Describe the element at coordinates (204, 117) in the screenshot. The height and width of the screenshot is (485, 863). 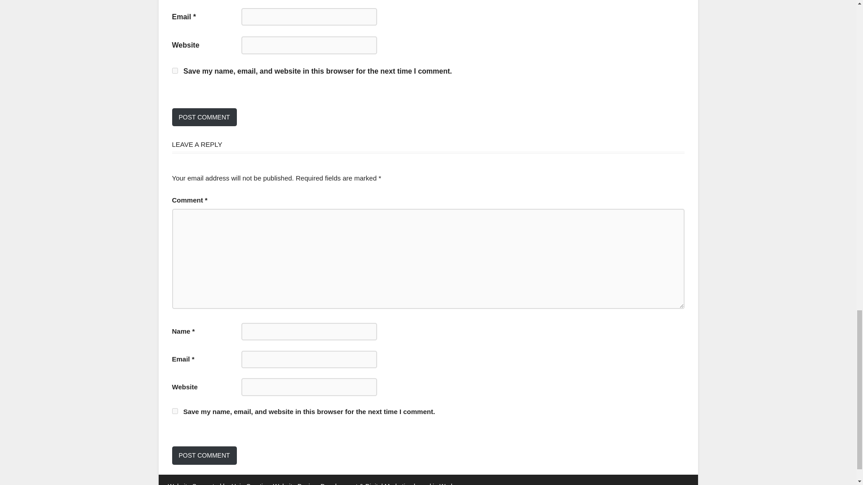
I see `Post Comment` at that location.